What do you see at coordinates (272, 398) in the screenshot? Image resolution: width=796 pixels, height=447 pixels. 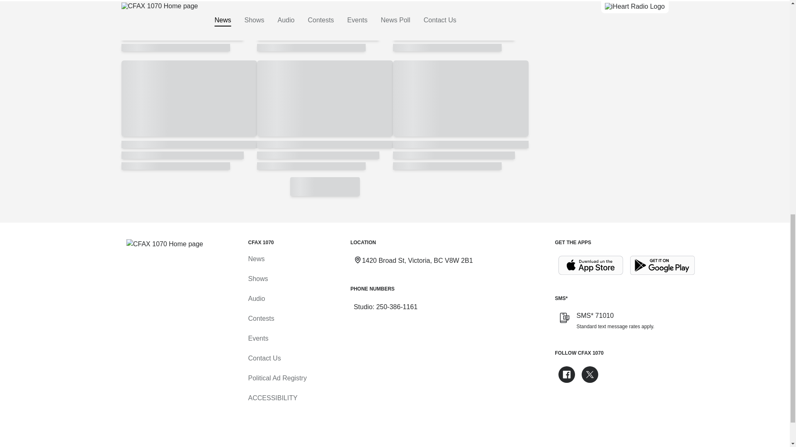 I see `ACCESSIBILITY` at bounding box center [272, 398].